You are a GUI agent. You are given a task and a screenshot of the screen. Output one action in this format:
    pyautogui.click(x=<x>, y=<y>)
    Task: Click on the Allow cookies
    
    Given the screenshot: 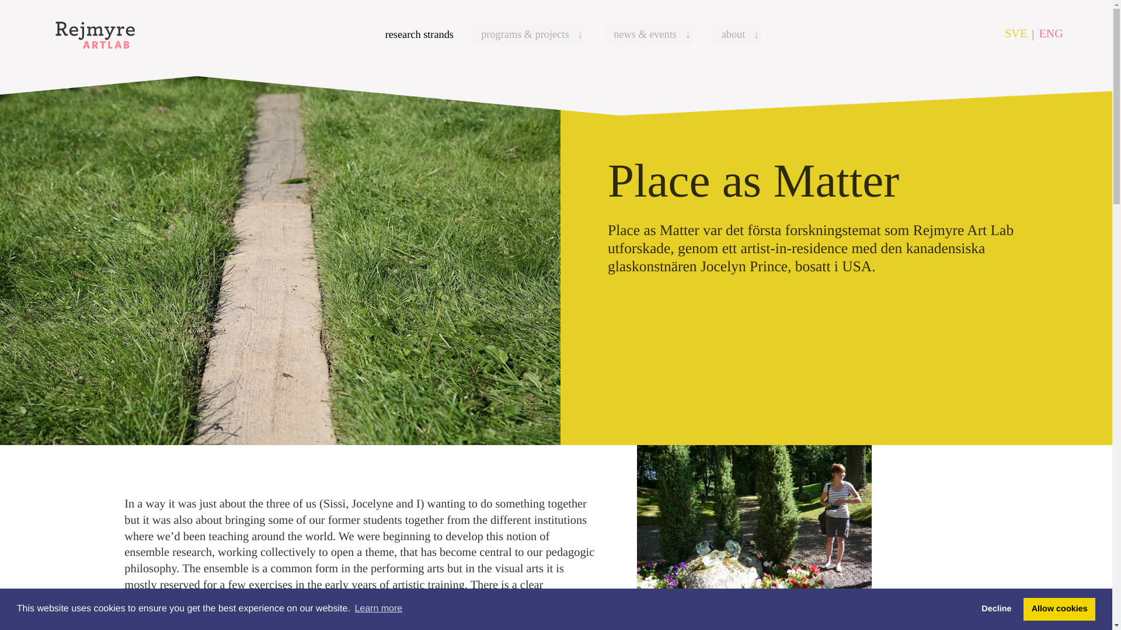 What is the action you would take?
    pyautogui.click(x=1059, y=608)
    